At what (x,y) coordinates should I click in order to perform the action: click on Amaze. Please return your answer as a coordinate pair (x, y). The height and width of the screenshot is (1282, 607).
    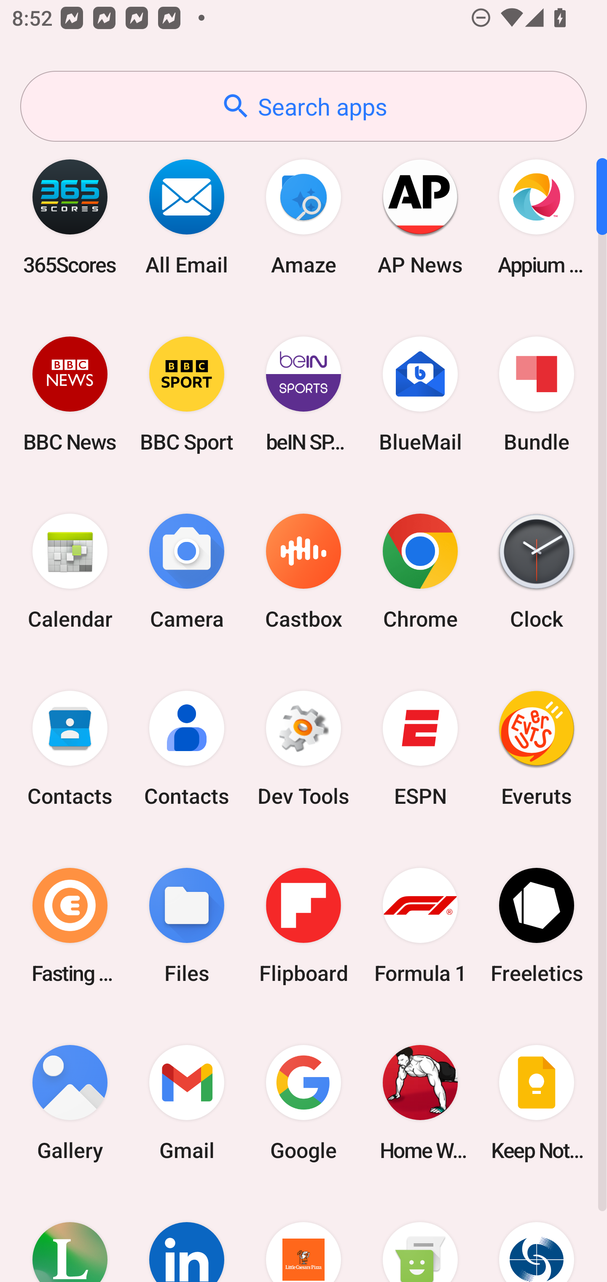
    Looking at the image, I should click on (303, 217).